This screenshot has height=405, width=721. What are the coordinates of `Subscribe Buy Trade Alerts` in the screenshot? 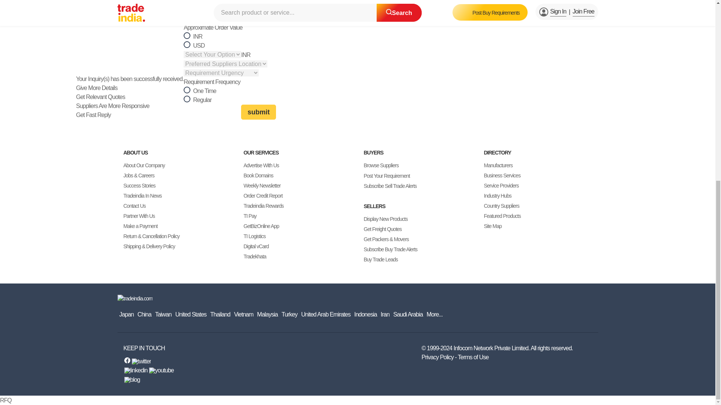 It's located at (390, 250).